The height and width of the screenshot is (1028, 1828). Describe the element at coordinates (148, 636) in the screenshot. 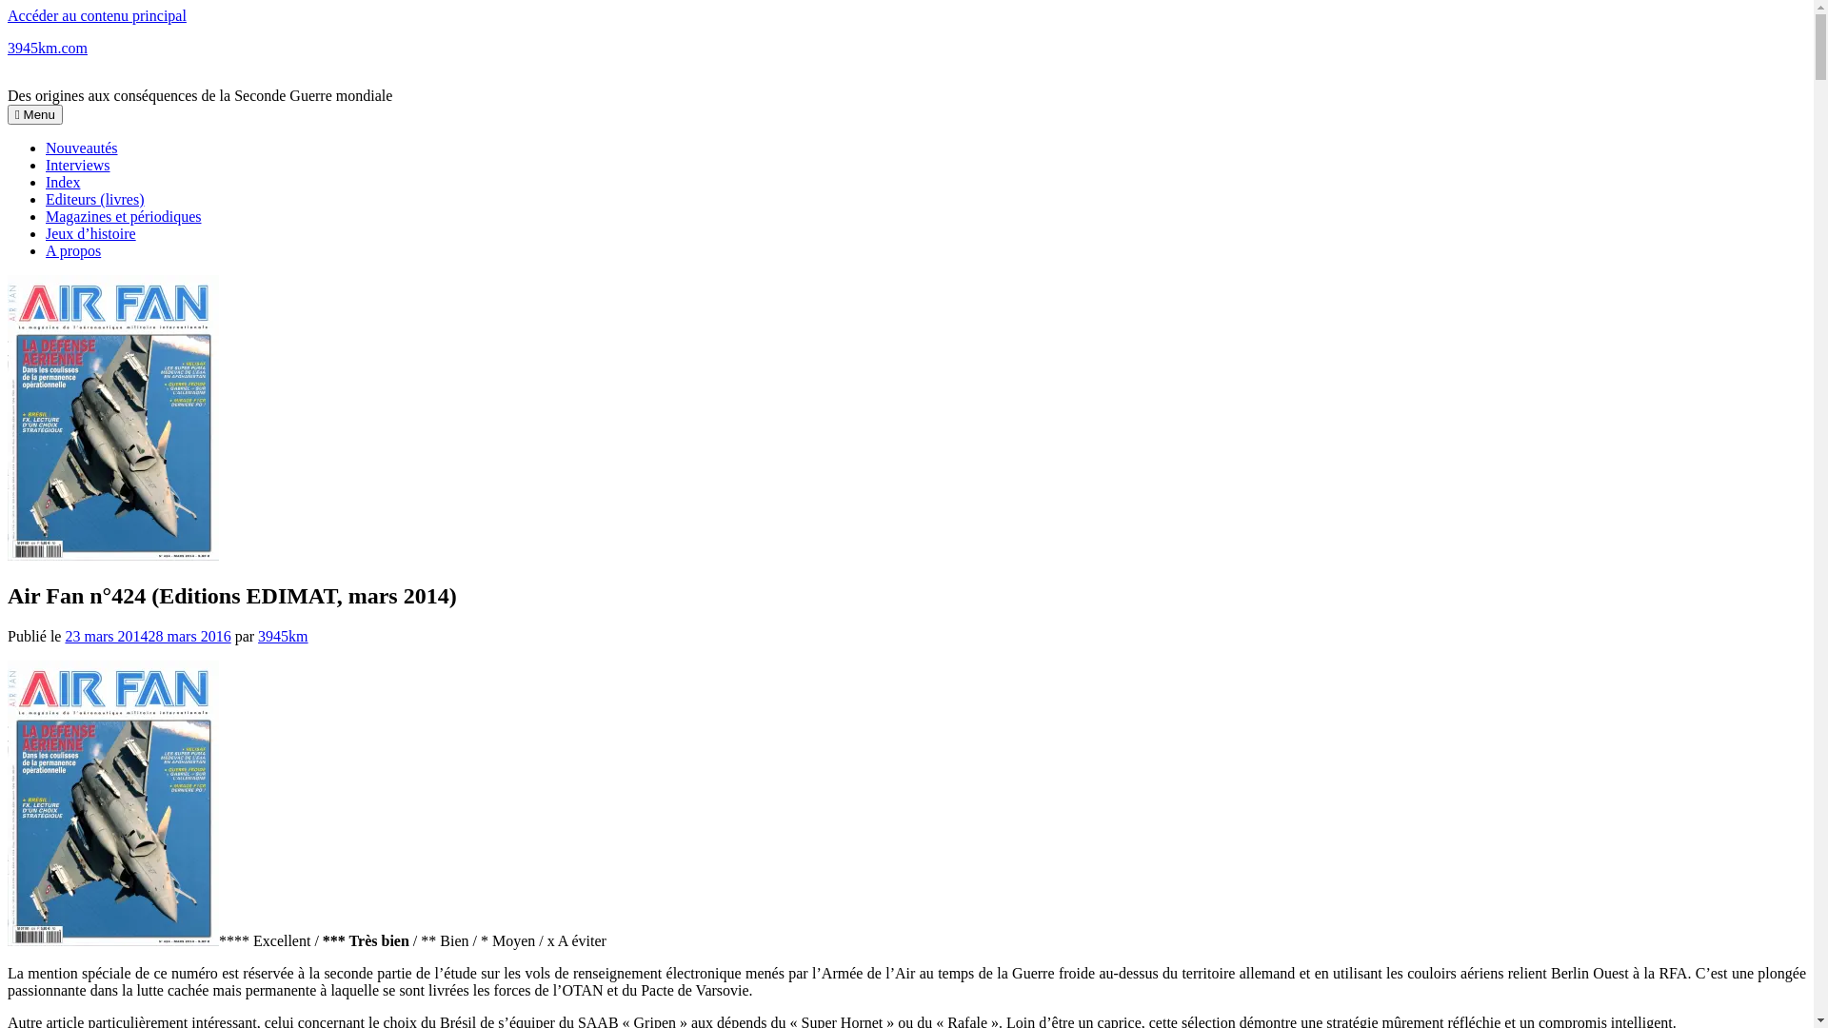

I see `23 mars 201428 mars 2016` at that location.